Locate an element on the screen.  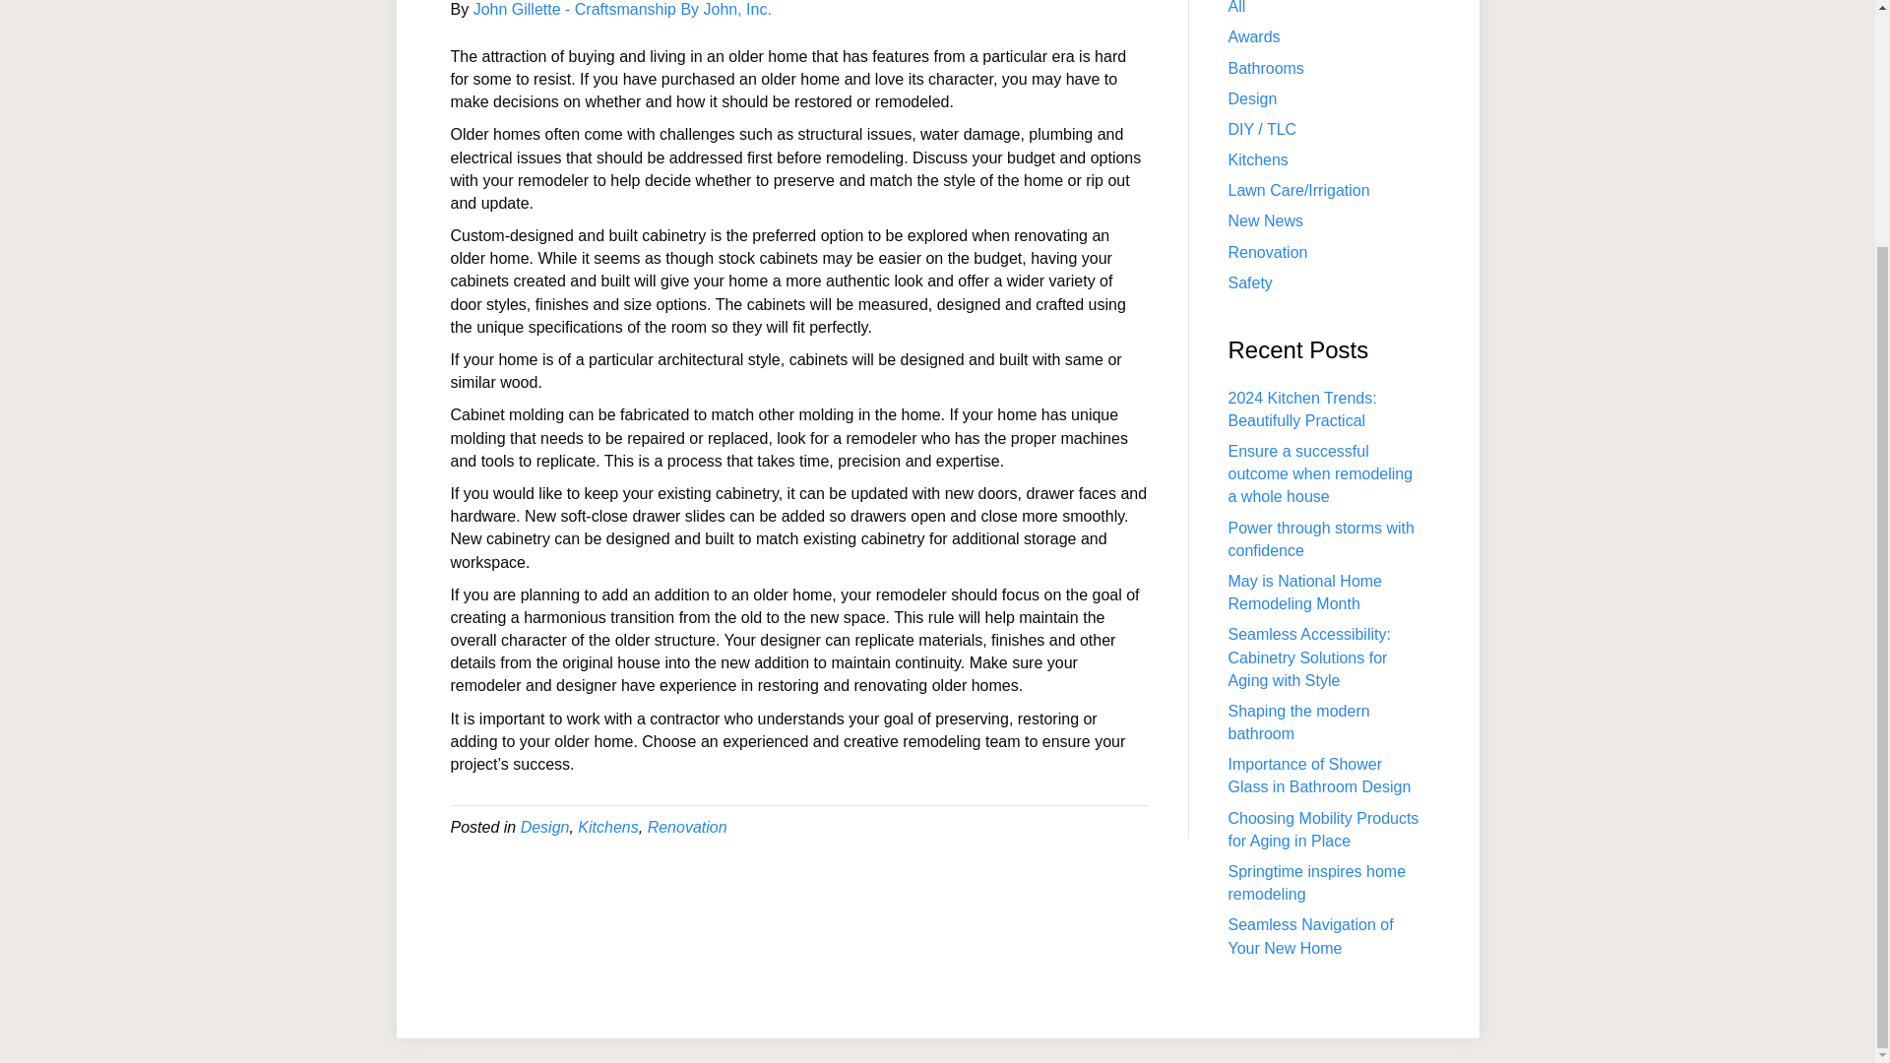
Shaping the modern bathroom is located at coordinates (1299, 721).